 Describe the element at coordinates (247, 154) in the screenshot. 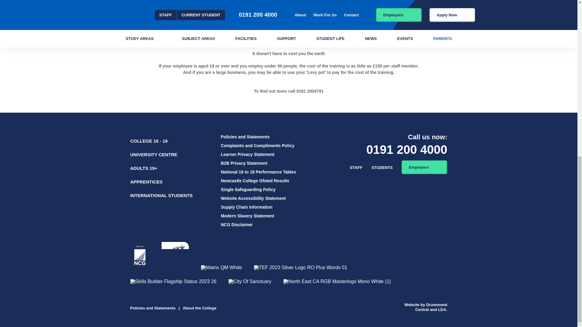

I see `Learner Privacy Statement` at that location.